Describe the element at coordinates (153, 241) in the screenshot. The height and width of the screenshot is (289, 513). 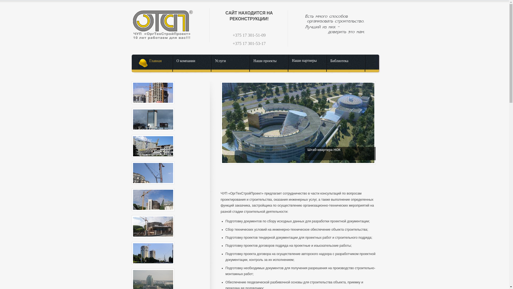
I see `07JPG ` at that location.